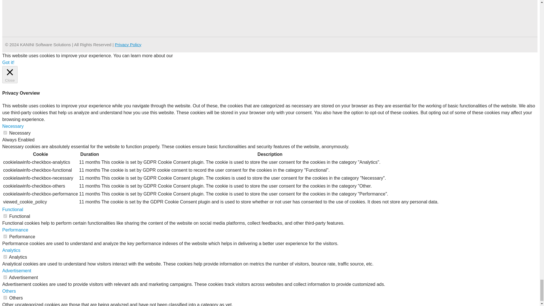  What do you see at coordinates (5, 216) in the screenshot?
I see `on` at bounding box center [5, 216].